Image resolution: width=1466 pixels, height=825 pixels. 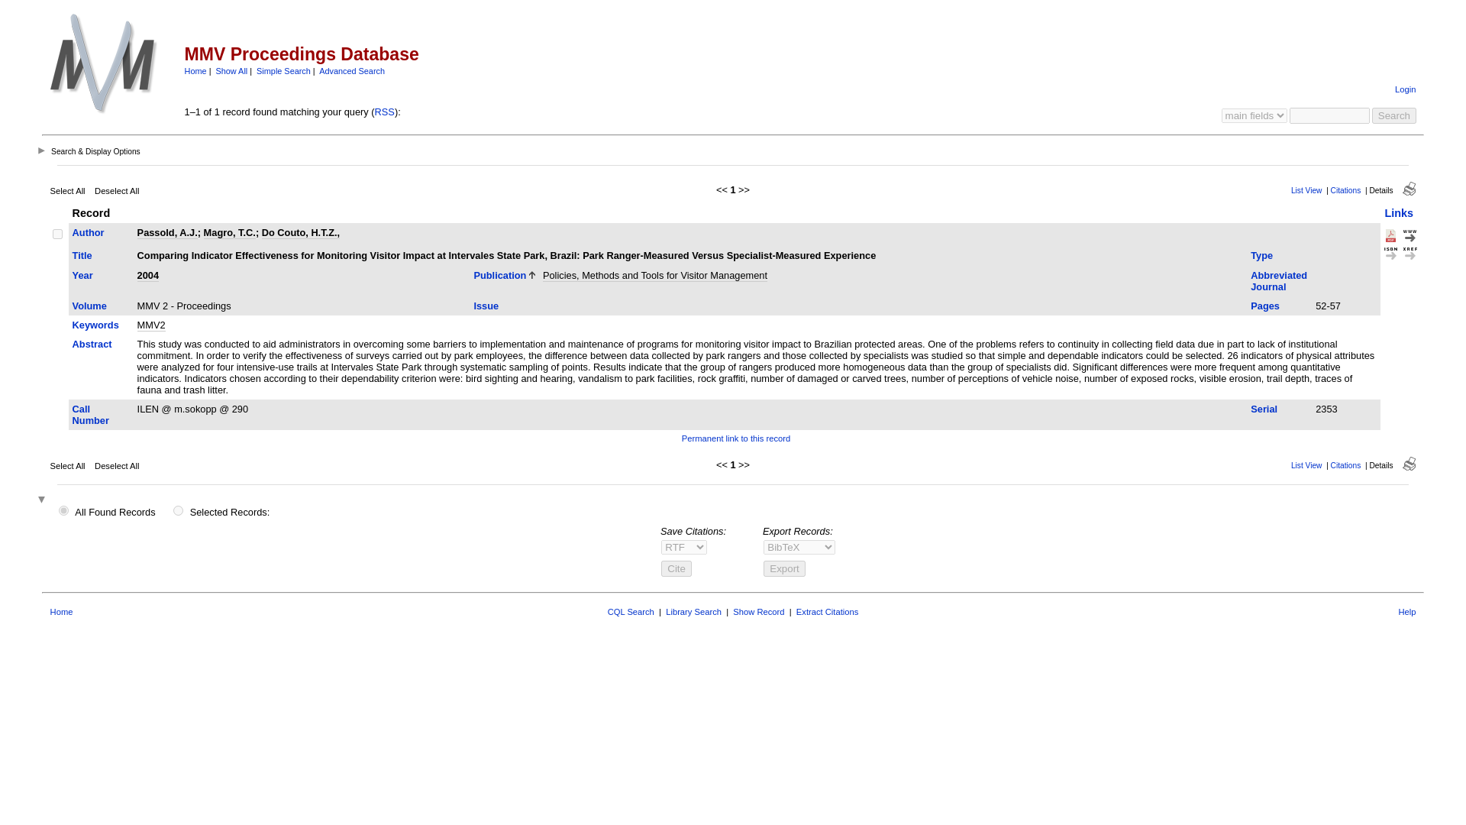 I want to click on Deselect All, so click(x=117, y=191).